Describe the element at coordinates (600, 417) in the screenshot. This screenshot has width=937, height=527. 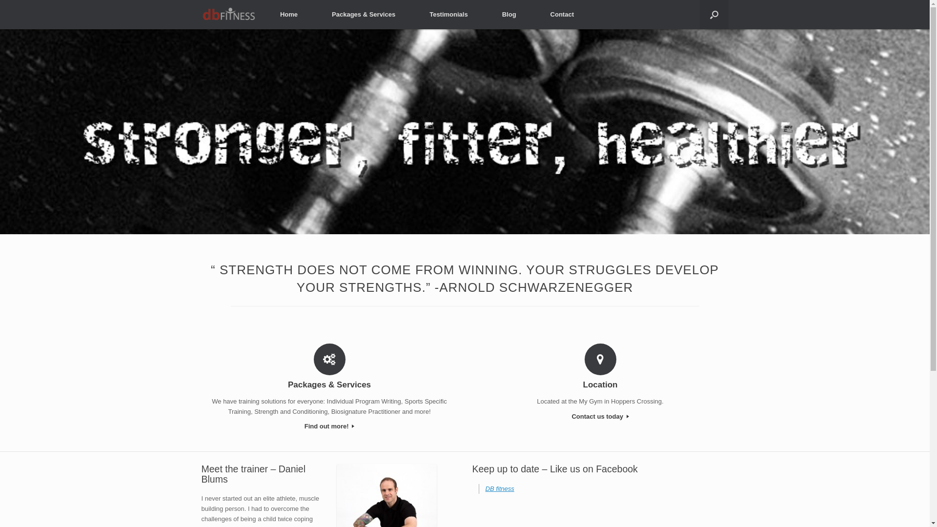
I see `Contact us today` at that location.